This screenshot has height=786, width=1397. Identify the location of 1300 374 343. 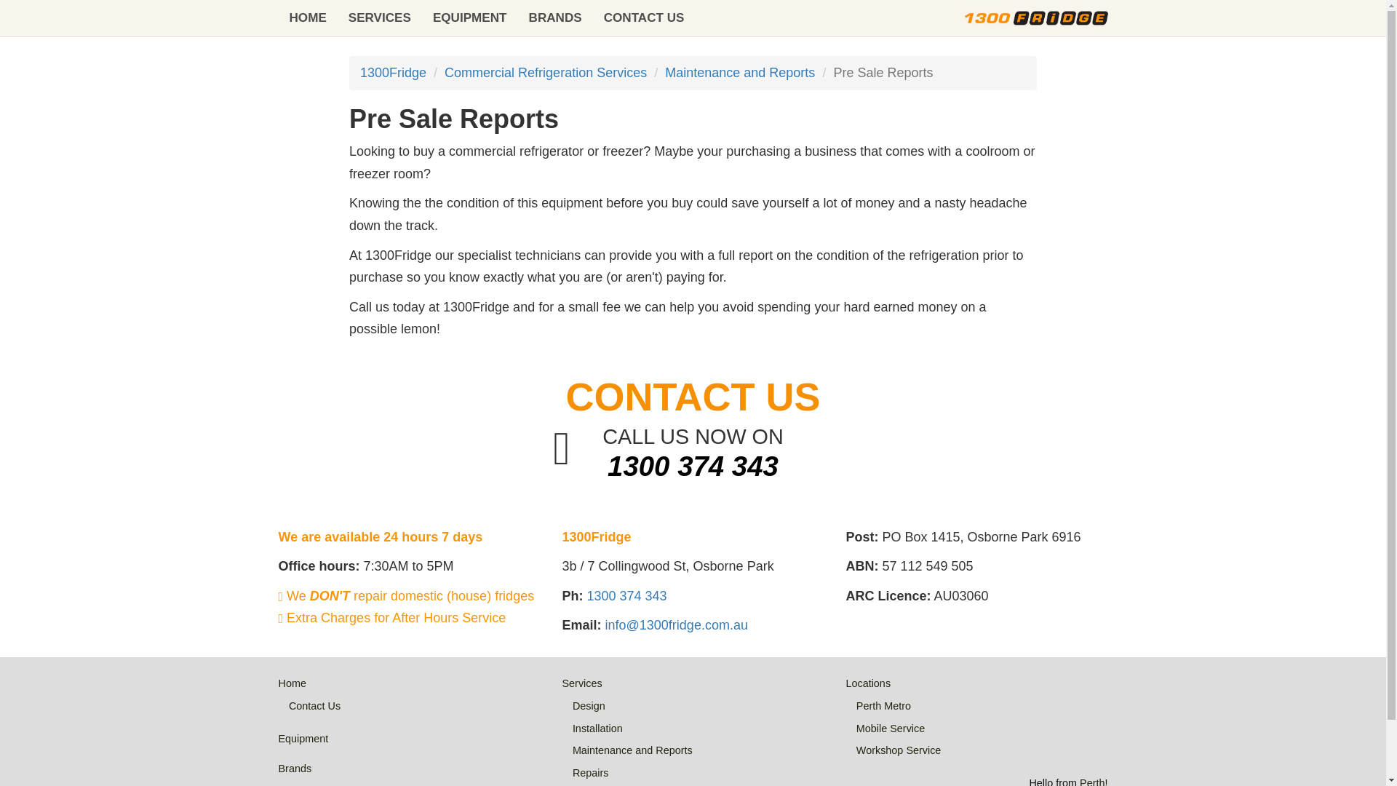
(626, 595).